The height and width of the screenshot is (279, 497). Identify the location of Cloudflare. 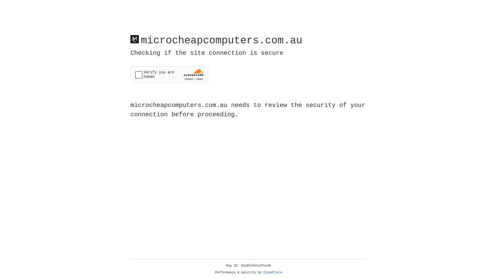
(273, 273).